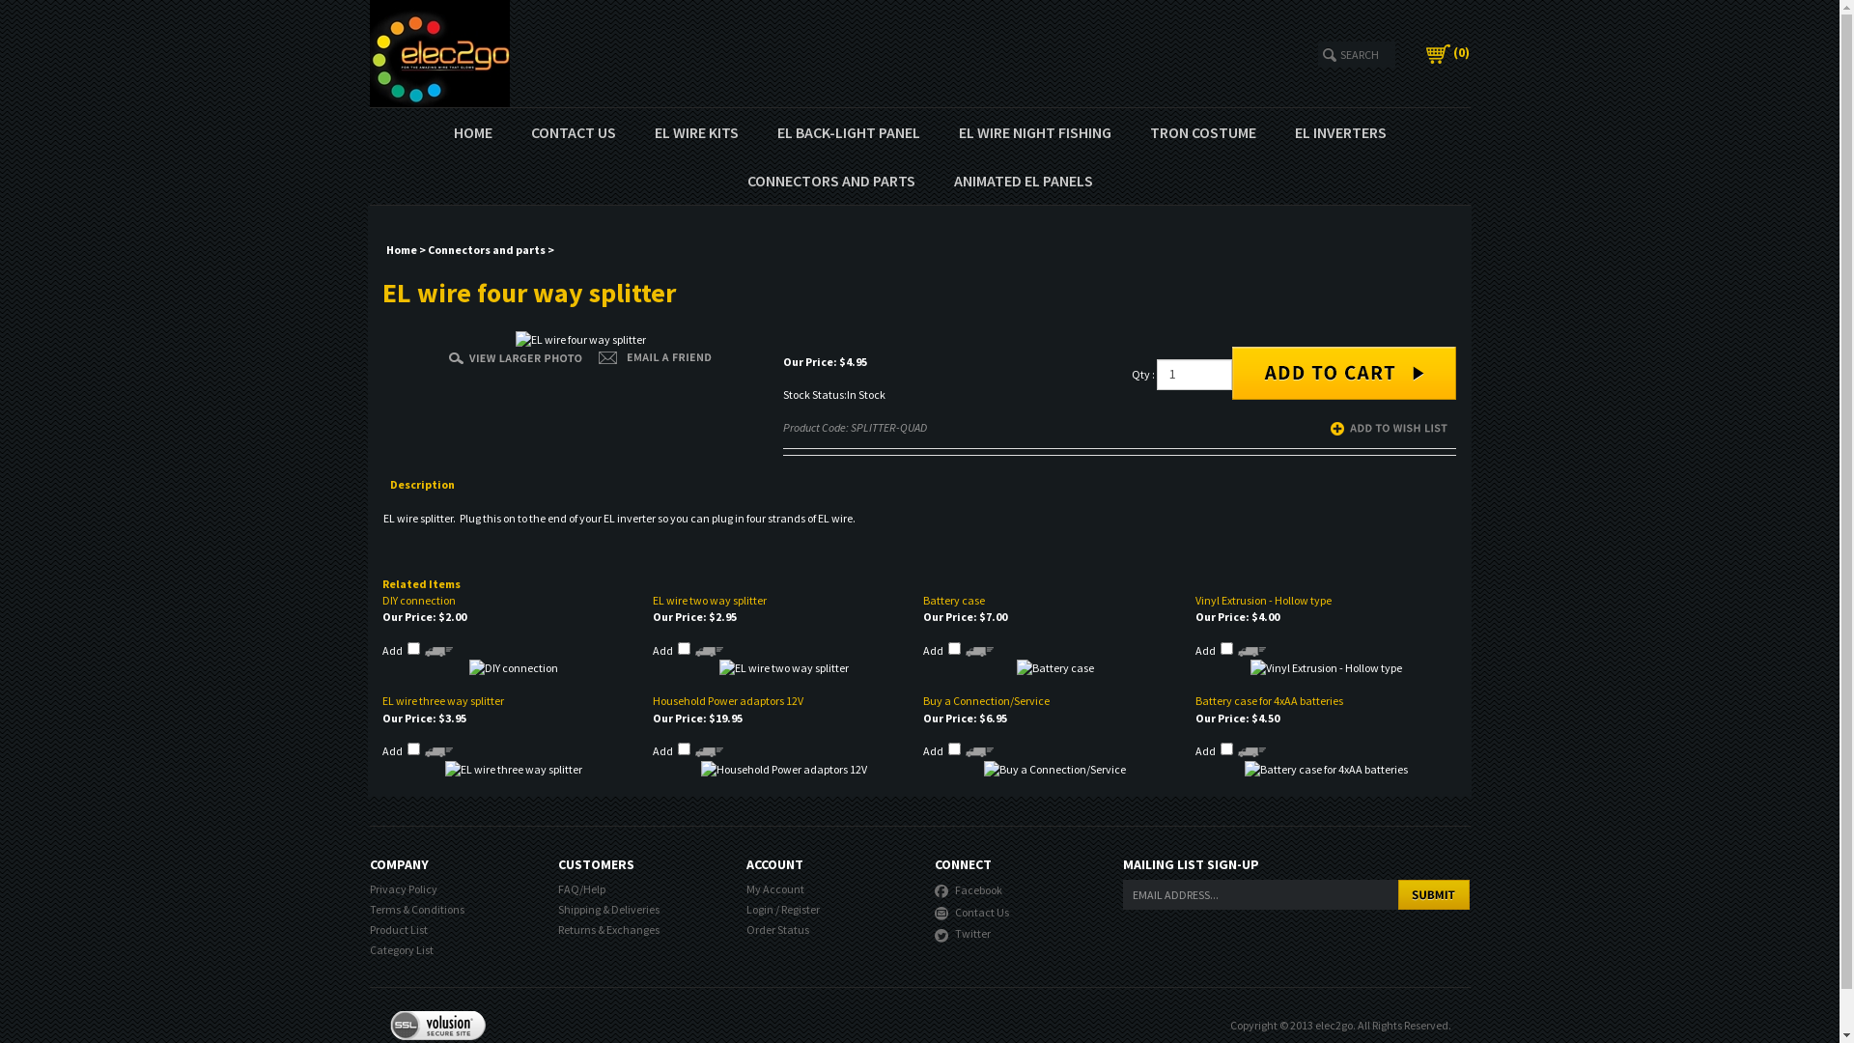 The image size is (1854, 1043). What do you see at coordinates (574, 132) in the screenshot?
I see `CONTACT US` at bounding box center [574, 132].